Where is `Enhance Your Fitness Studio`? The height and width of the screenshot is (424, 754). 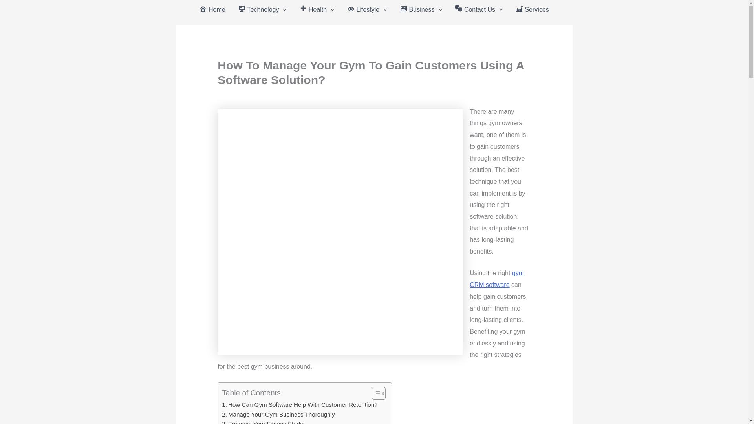 Enhance Your Fitness Studio is located at coordinates (263, 422).